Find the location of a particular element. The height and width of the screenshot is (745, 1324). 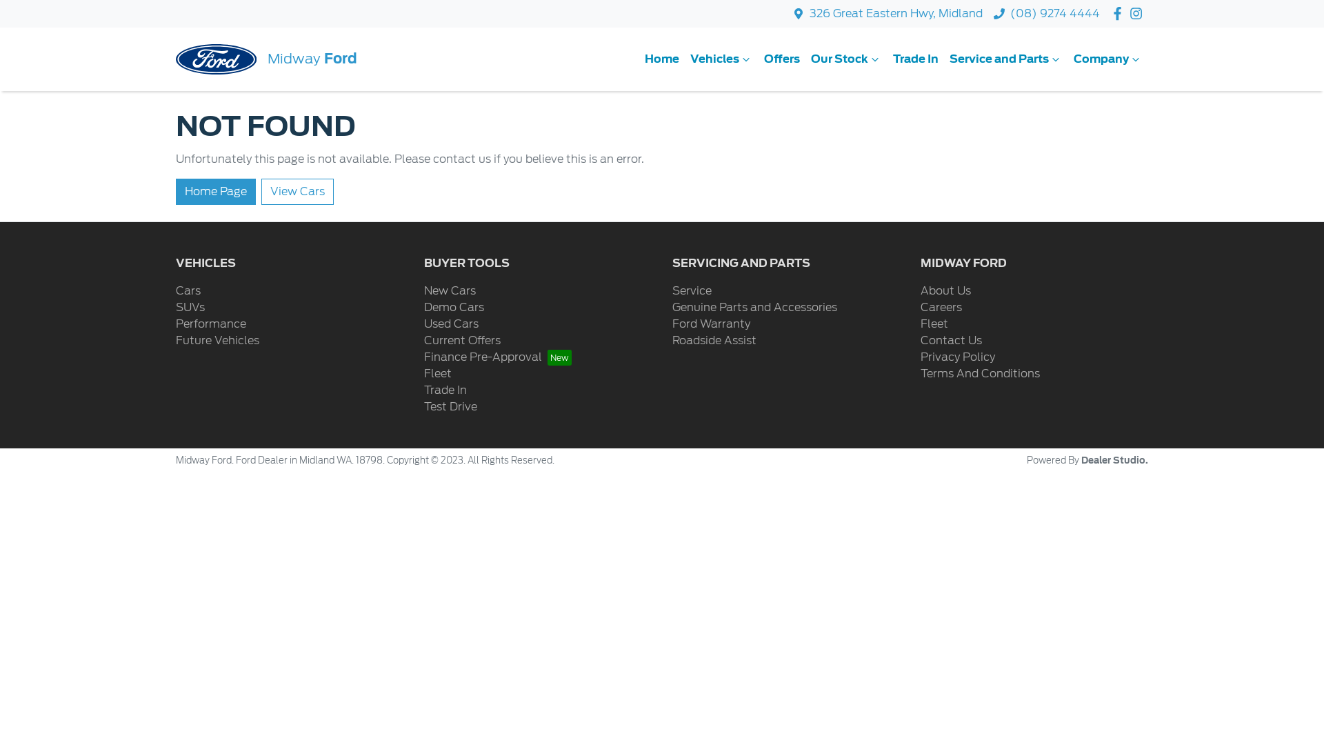

Finance Pre-Approval is located at coordinates (498, 357).